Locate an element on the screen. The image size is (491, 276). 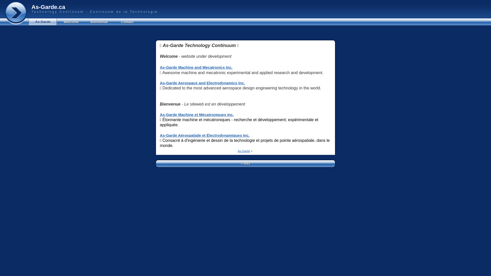
As-Garde Machine and Mecatronics is located at coordinates (192, 67).